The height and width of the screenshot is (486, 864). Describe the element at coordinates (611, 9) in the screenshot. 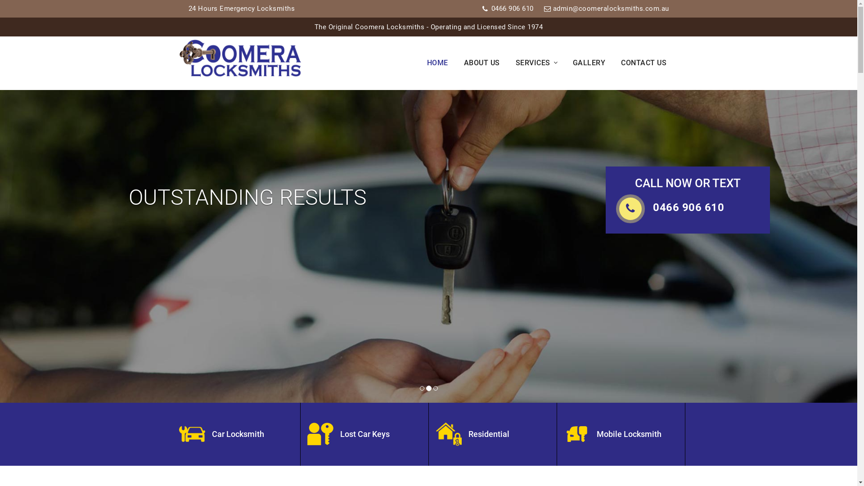

I see `admin@coomeralocksmiths.com.au` at that location.